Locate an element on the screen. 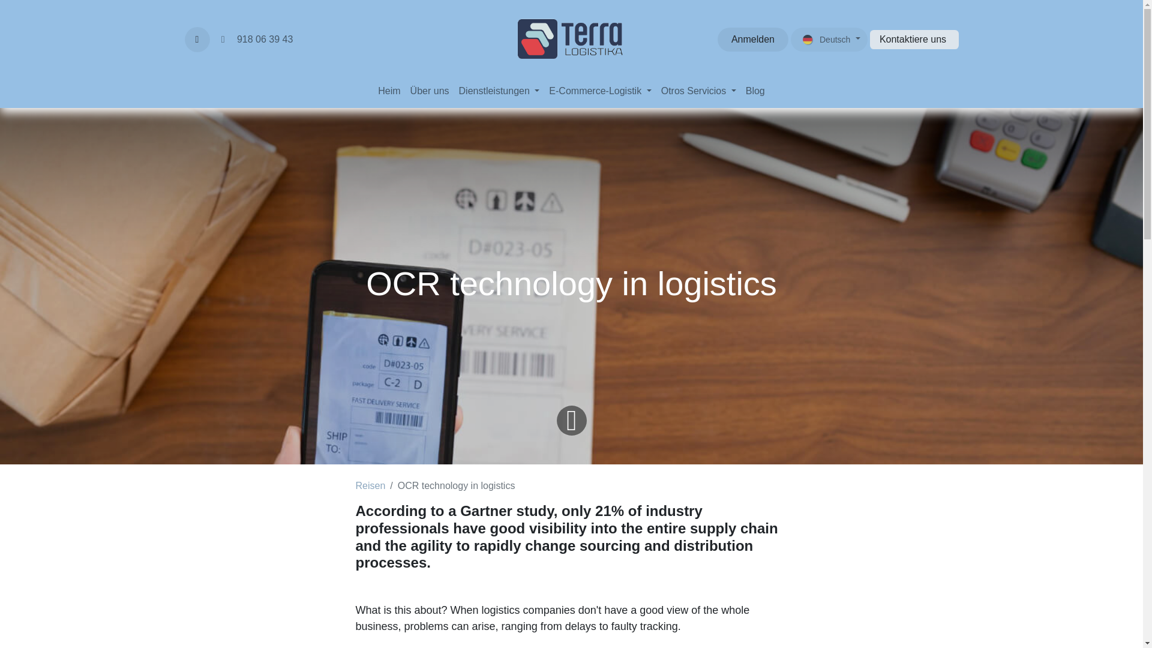  Dienstleistungen is located at coordinates (197, 40).